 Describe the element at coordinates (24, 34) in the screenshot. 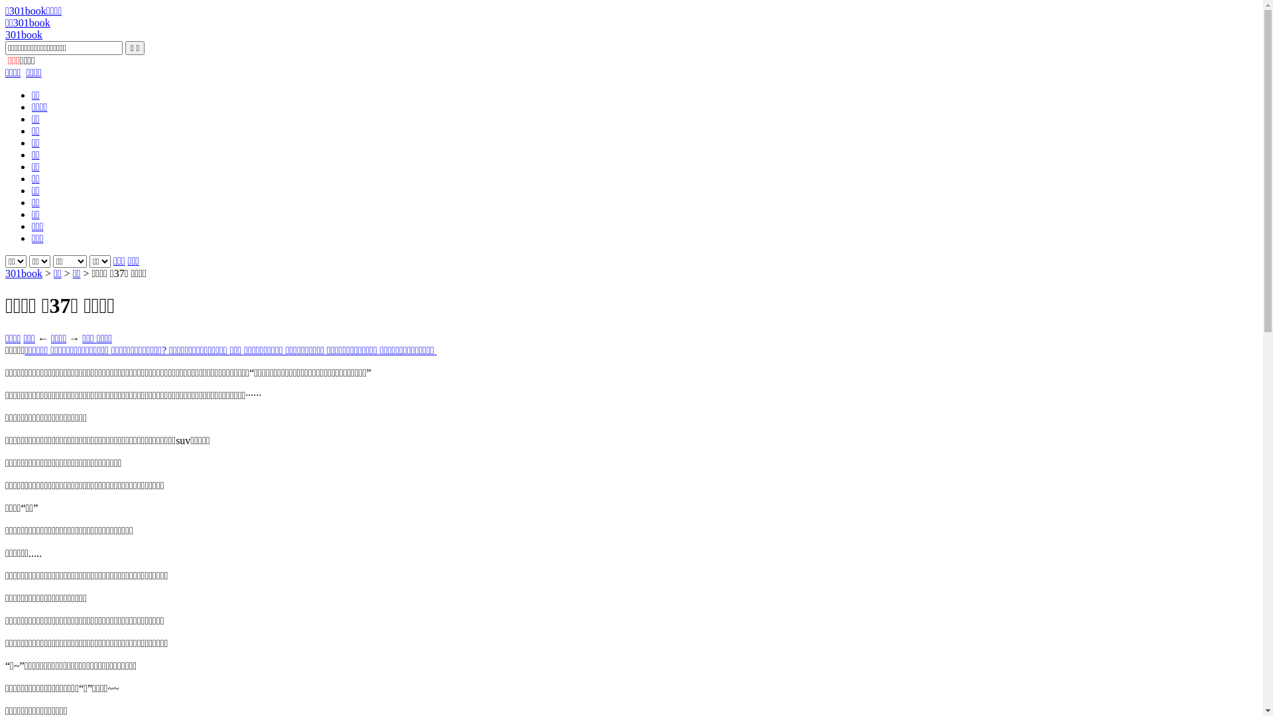

I see `301book` at that location.